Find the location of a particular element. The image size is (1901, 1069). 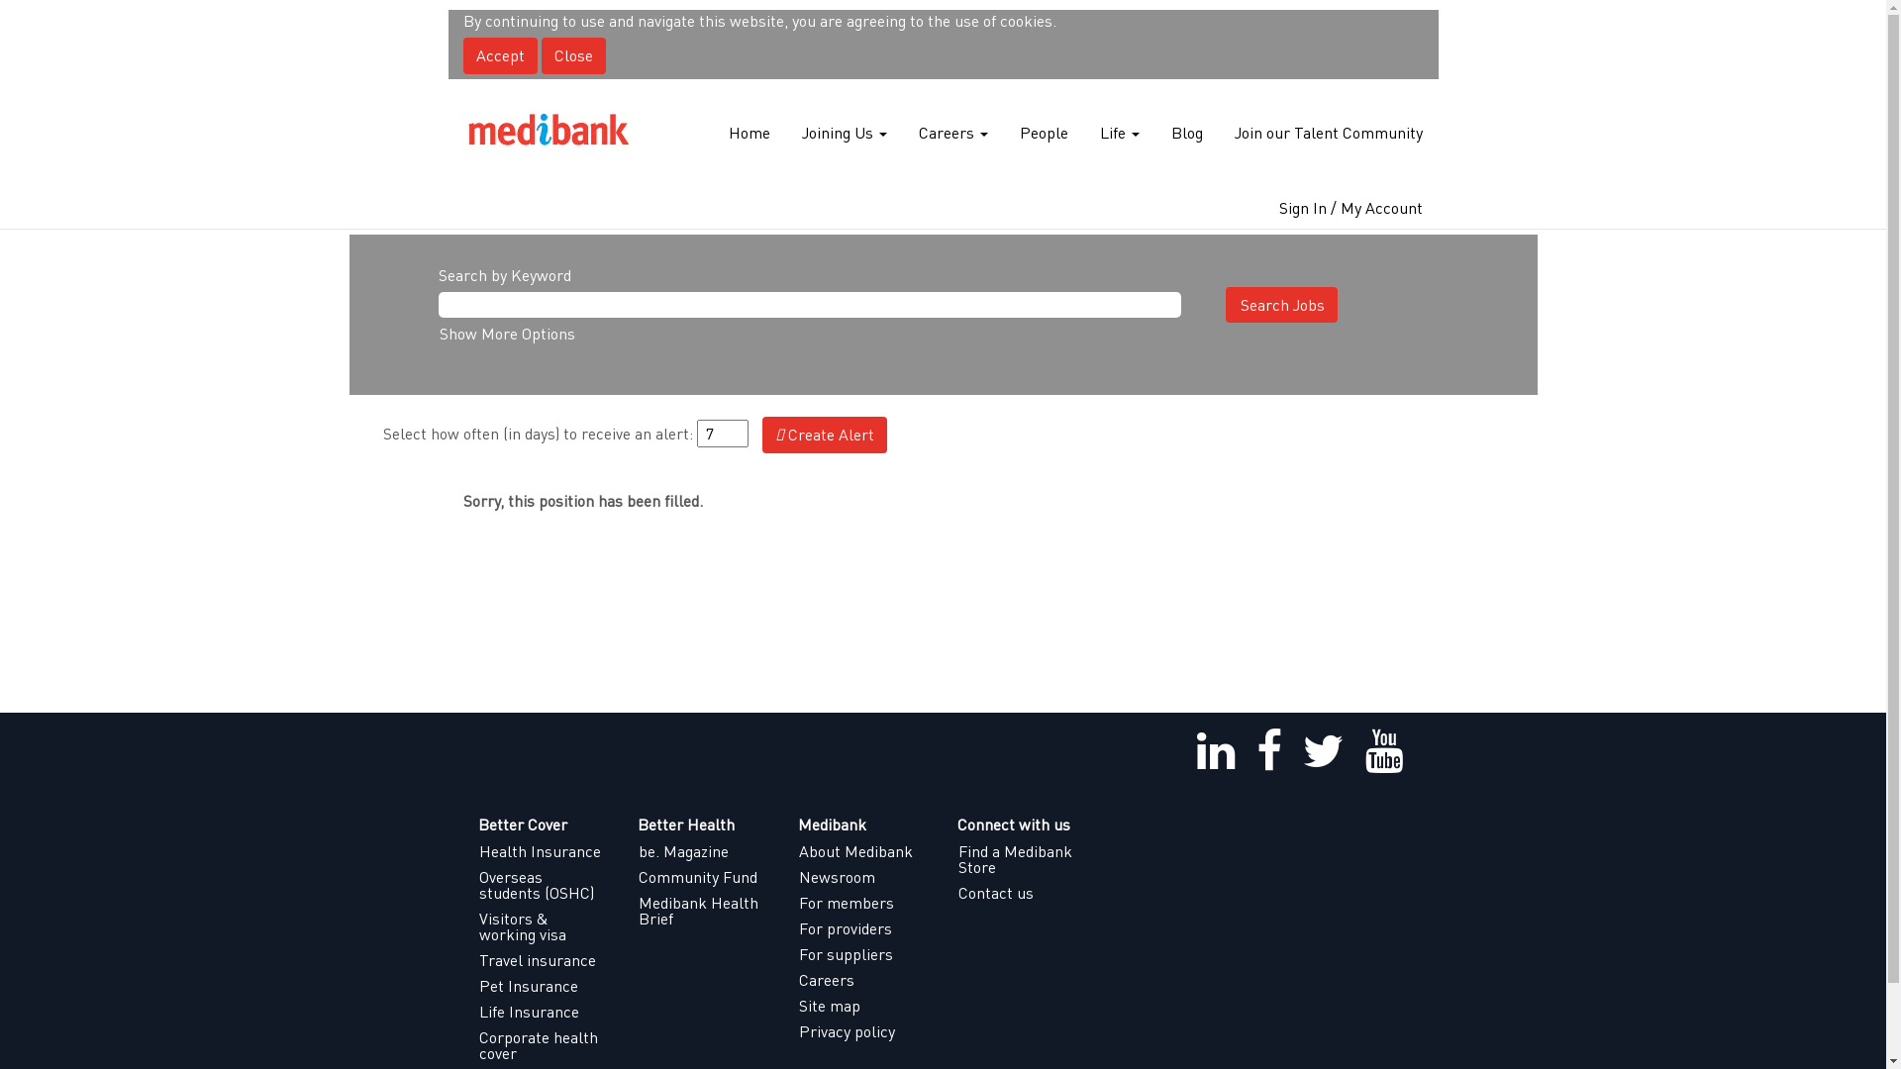

Life Insurance is located at coordinates (543, 1012).